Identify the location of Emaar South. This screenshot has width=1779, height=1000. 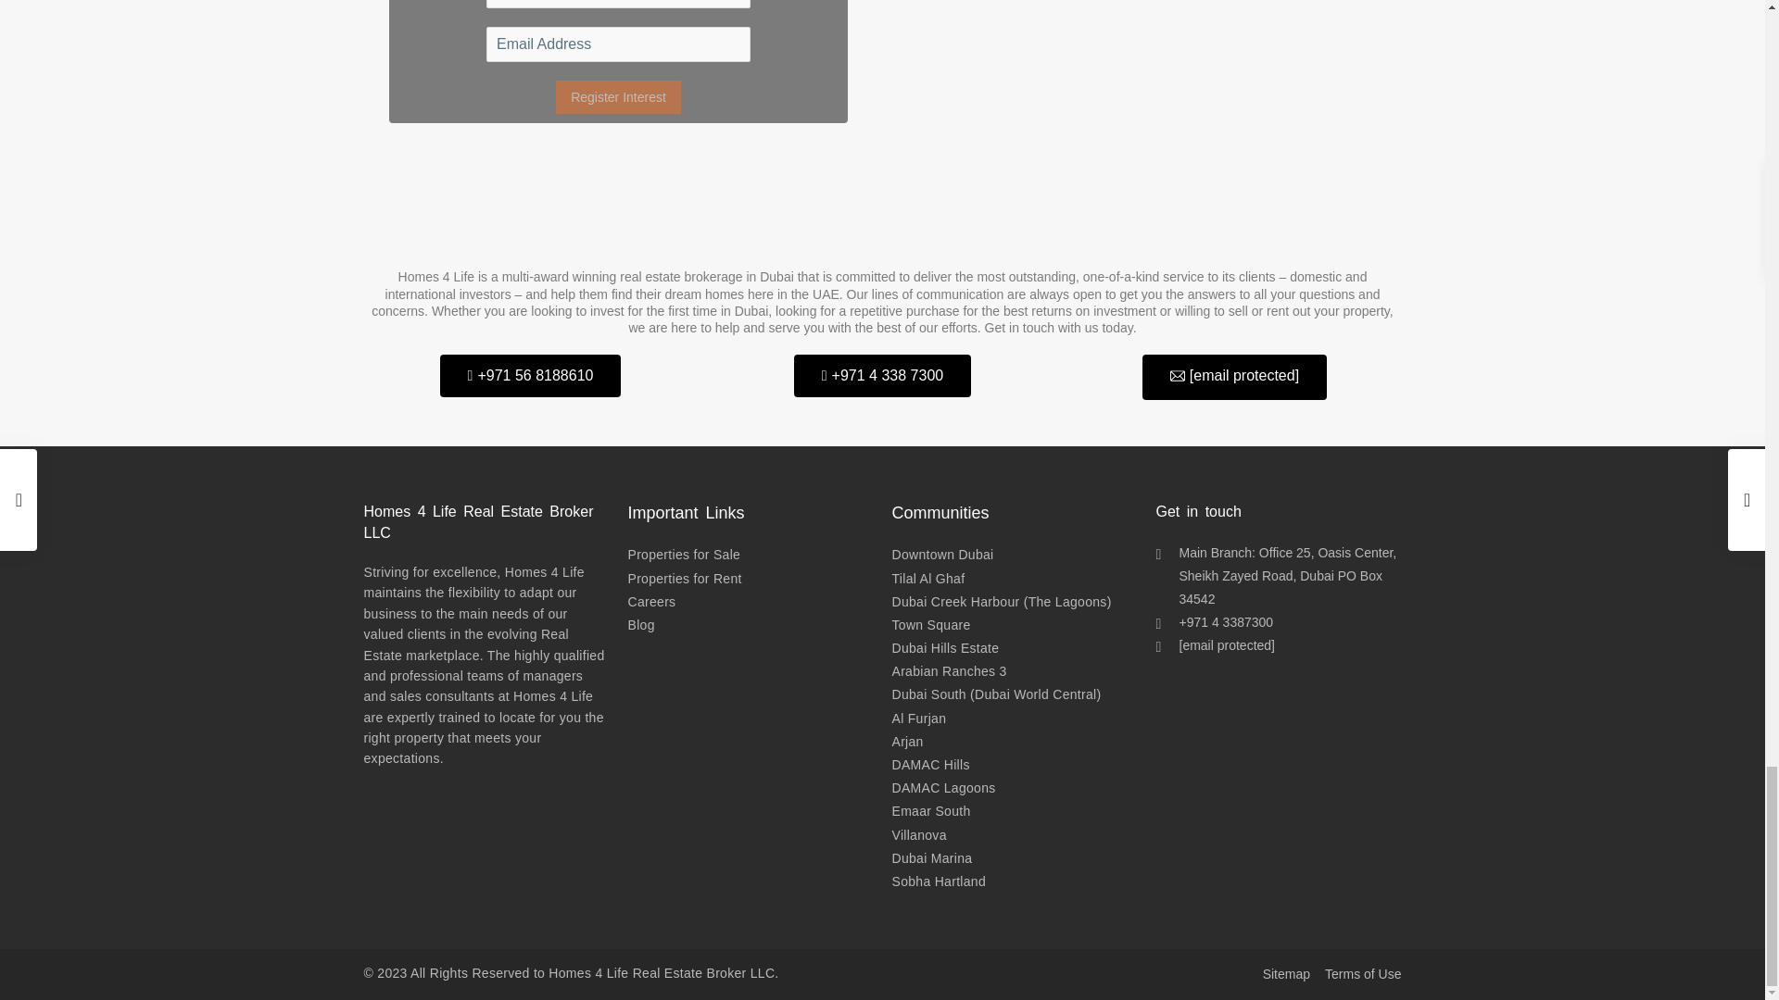
(930, 811).